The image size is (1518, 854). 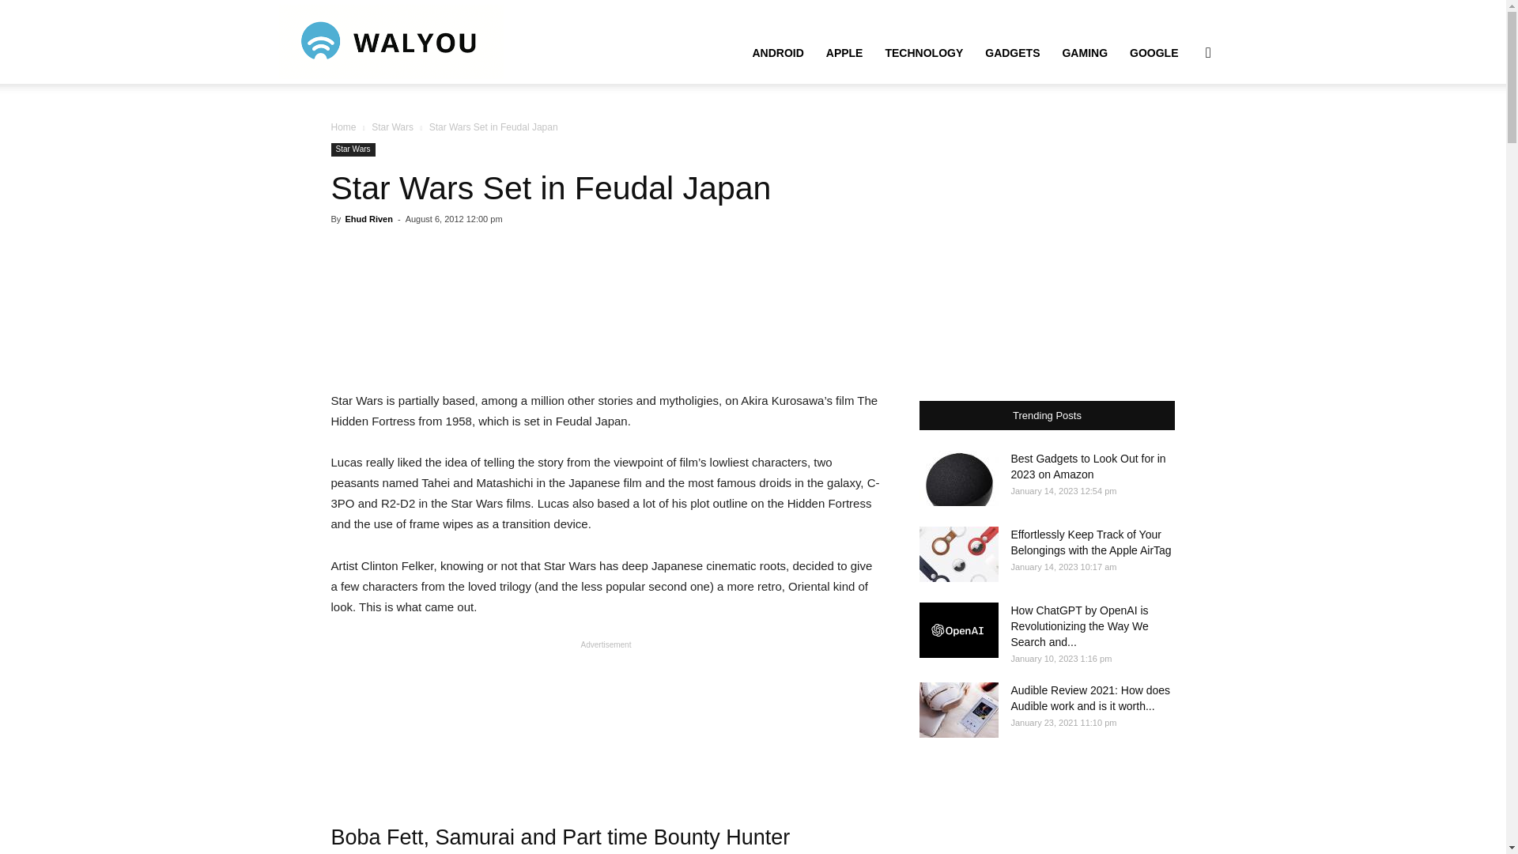 What do you see at coordinates (606, 308) in the screenshot?
I see `Advertisement` at bounding box center [606, 308].